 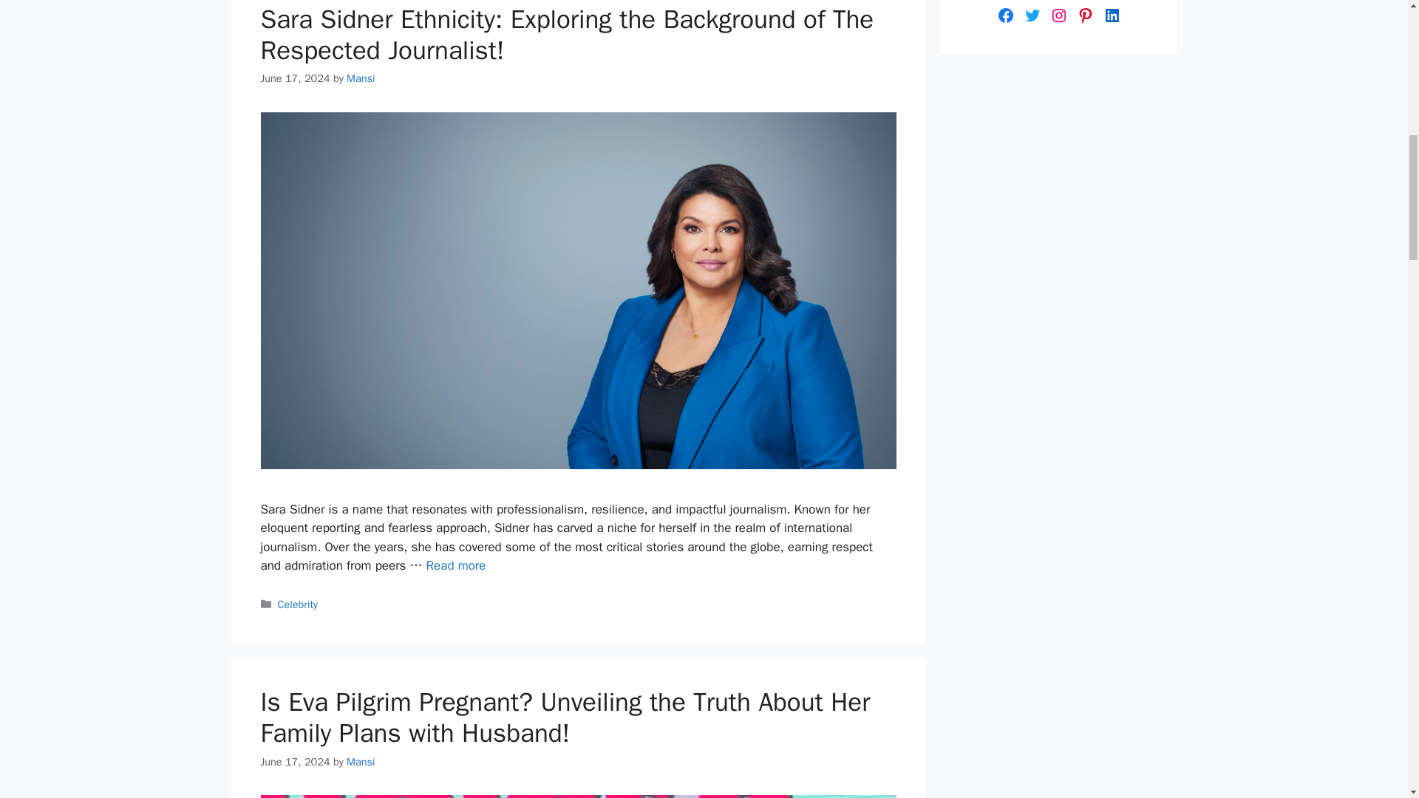 I want to click on Read more, so click(x=457, y=565).